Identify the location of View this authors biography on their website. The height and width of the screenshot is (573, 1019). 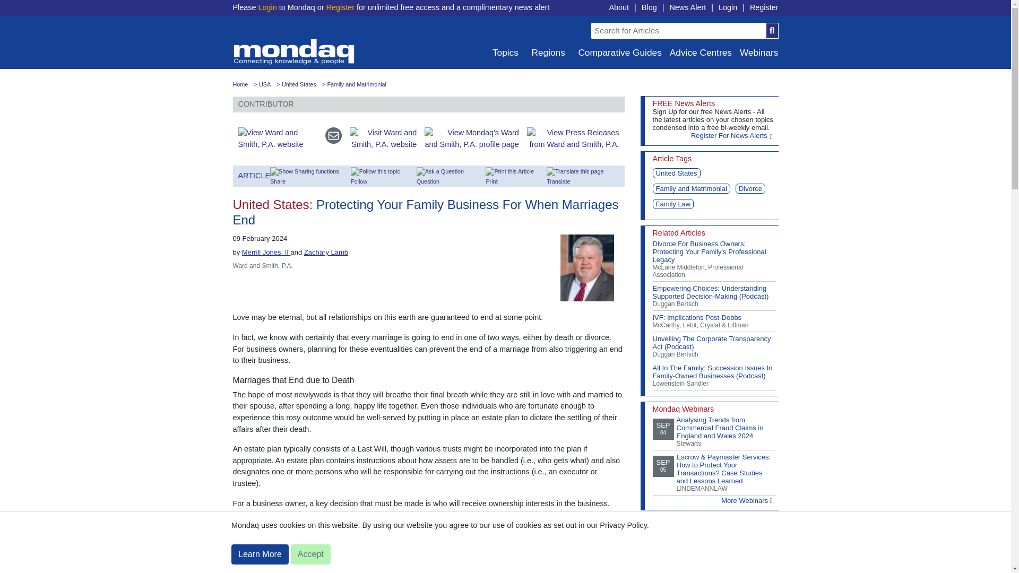
(326, 251).